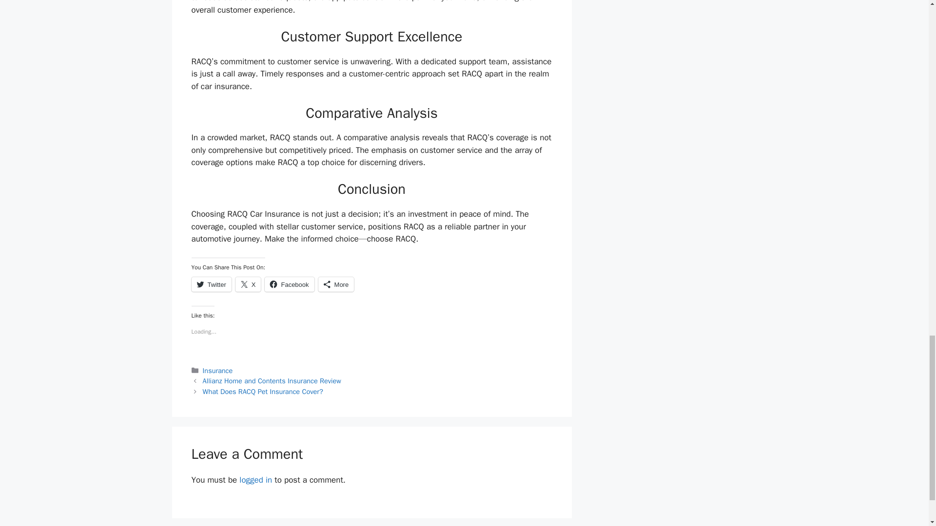  Describe the element at coordinates (255, 480) in the screenshot. I see `logged in` at that location.